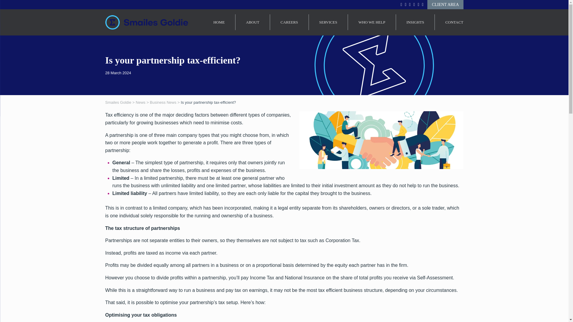  What do you see at coordinates (118, 102) in the screenshot?
I see `Go to Smailes Goldie.` at bounding box center [118, 102].